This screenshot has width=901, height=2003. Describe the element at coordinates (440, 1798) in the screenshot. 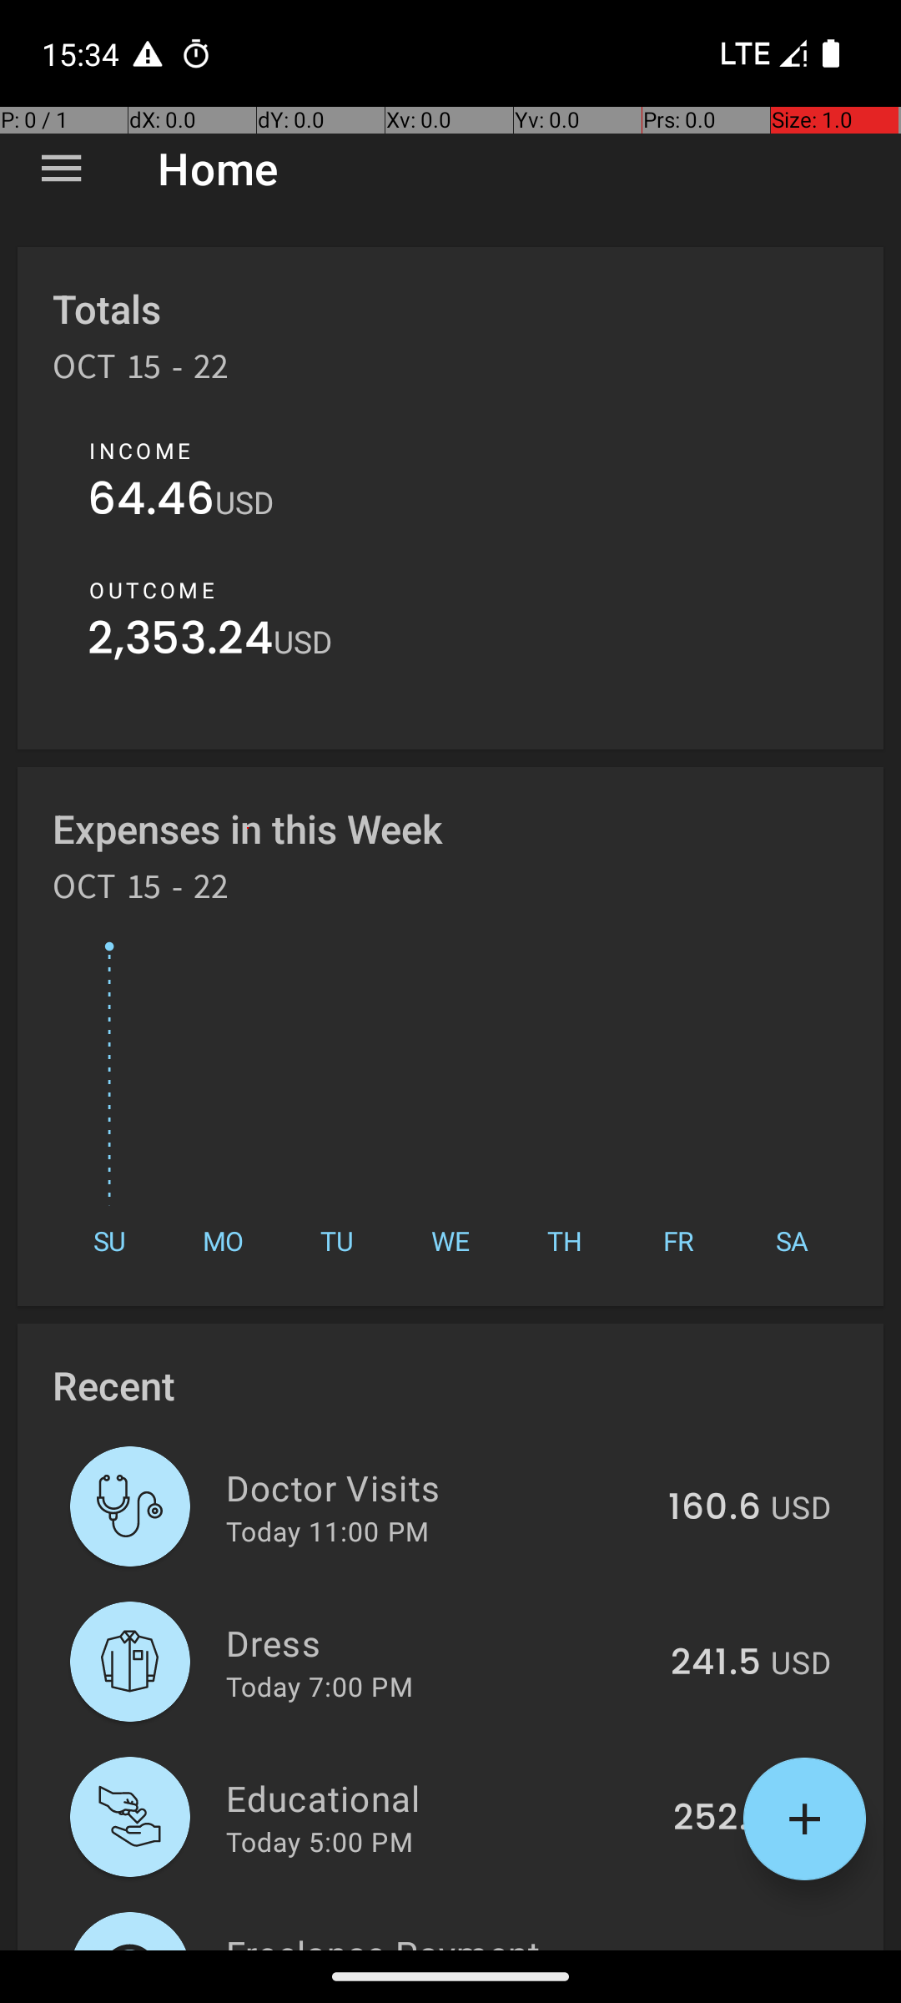

I see `Educational` at that location.